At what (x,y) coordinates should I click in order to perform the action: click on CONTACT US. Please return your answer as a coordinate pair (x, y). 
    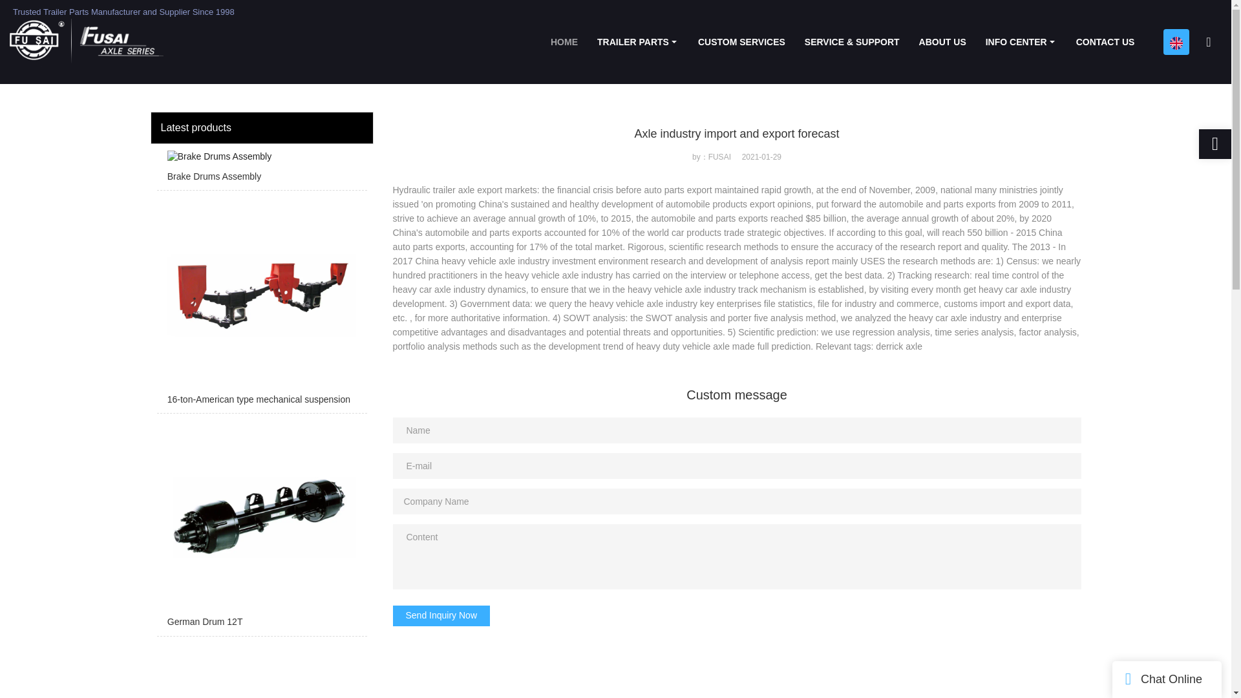
    Looking at the image, I should click on (1105, 42).